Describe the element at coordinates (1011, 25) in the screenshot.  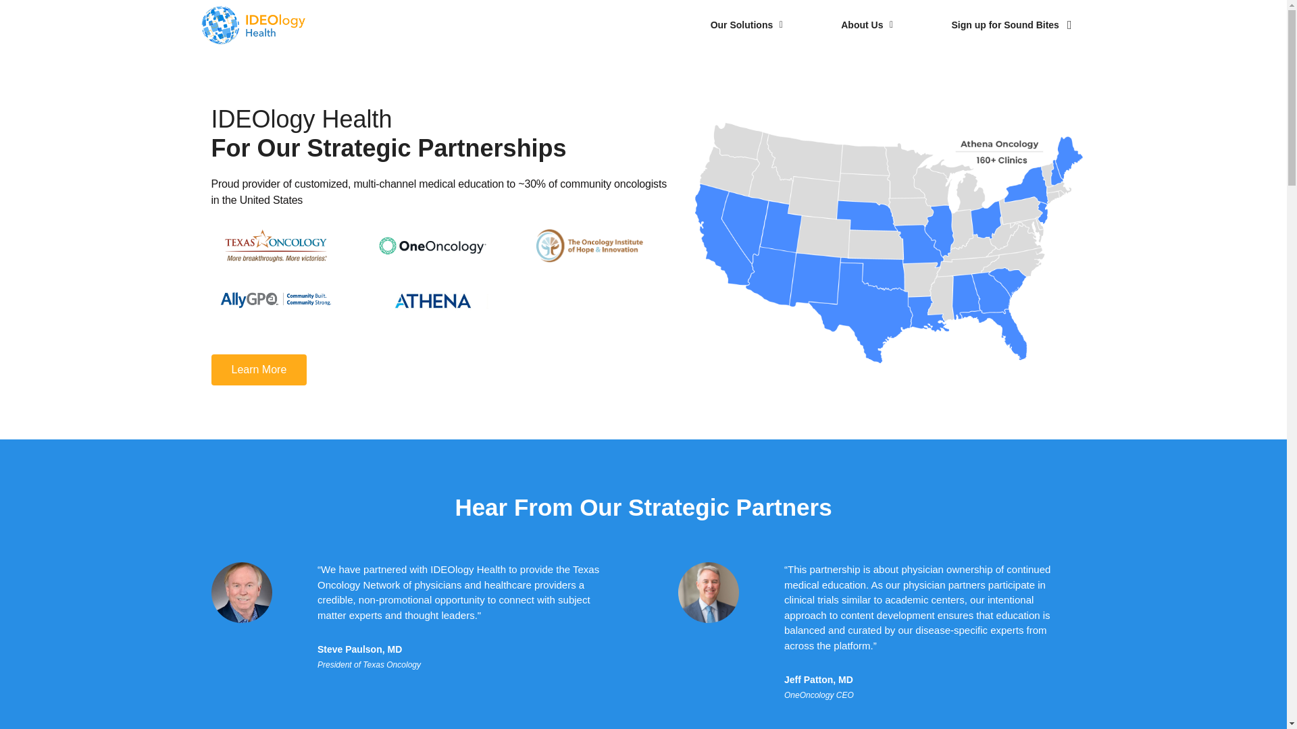
I see `Sign up for Sound Bites` at that location.